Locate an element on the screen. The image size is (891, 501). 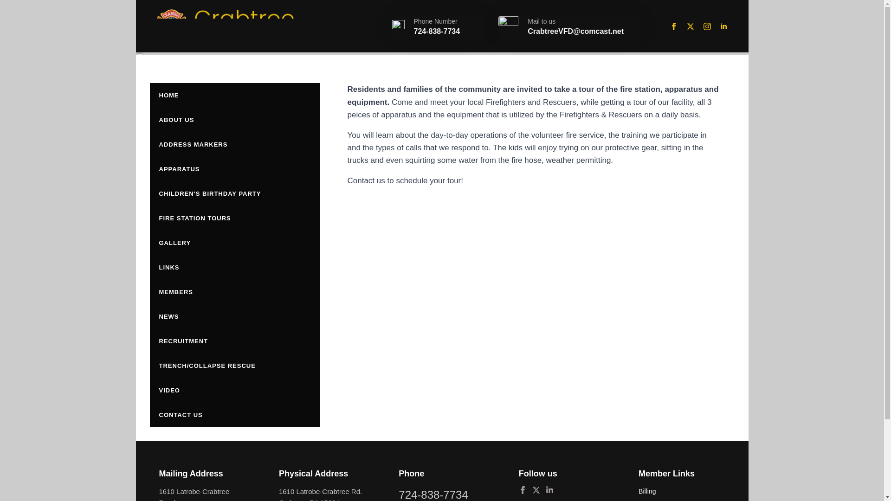
HOME is located at coordinates (234, 96).